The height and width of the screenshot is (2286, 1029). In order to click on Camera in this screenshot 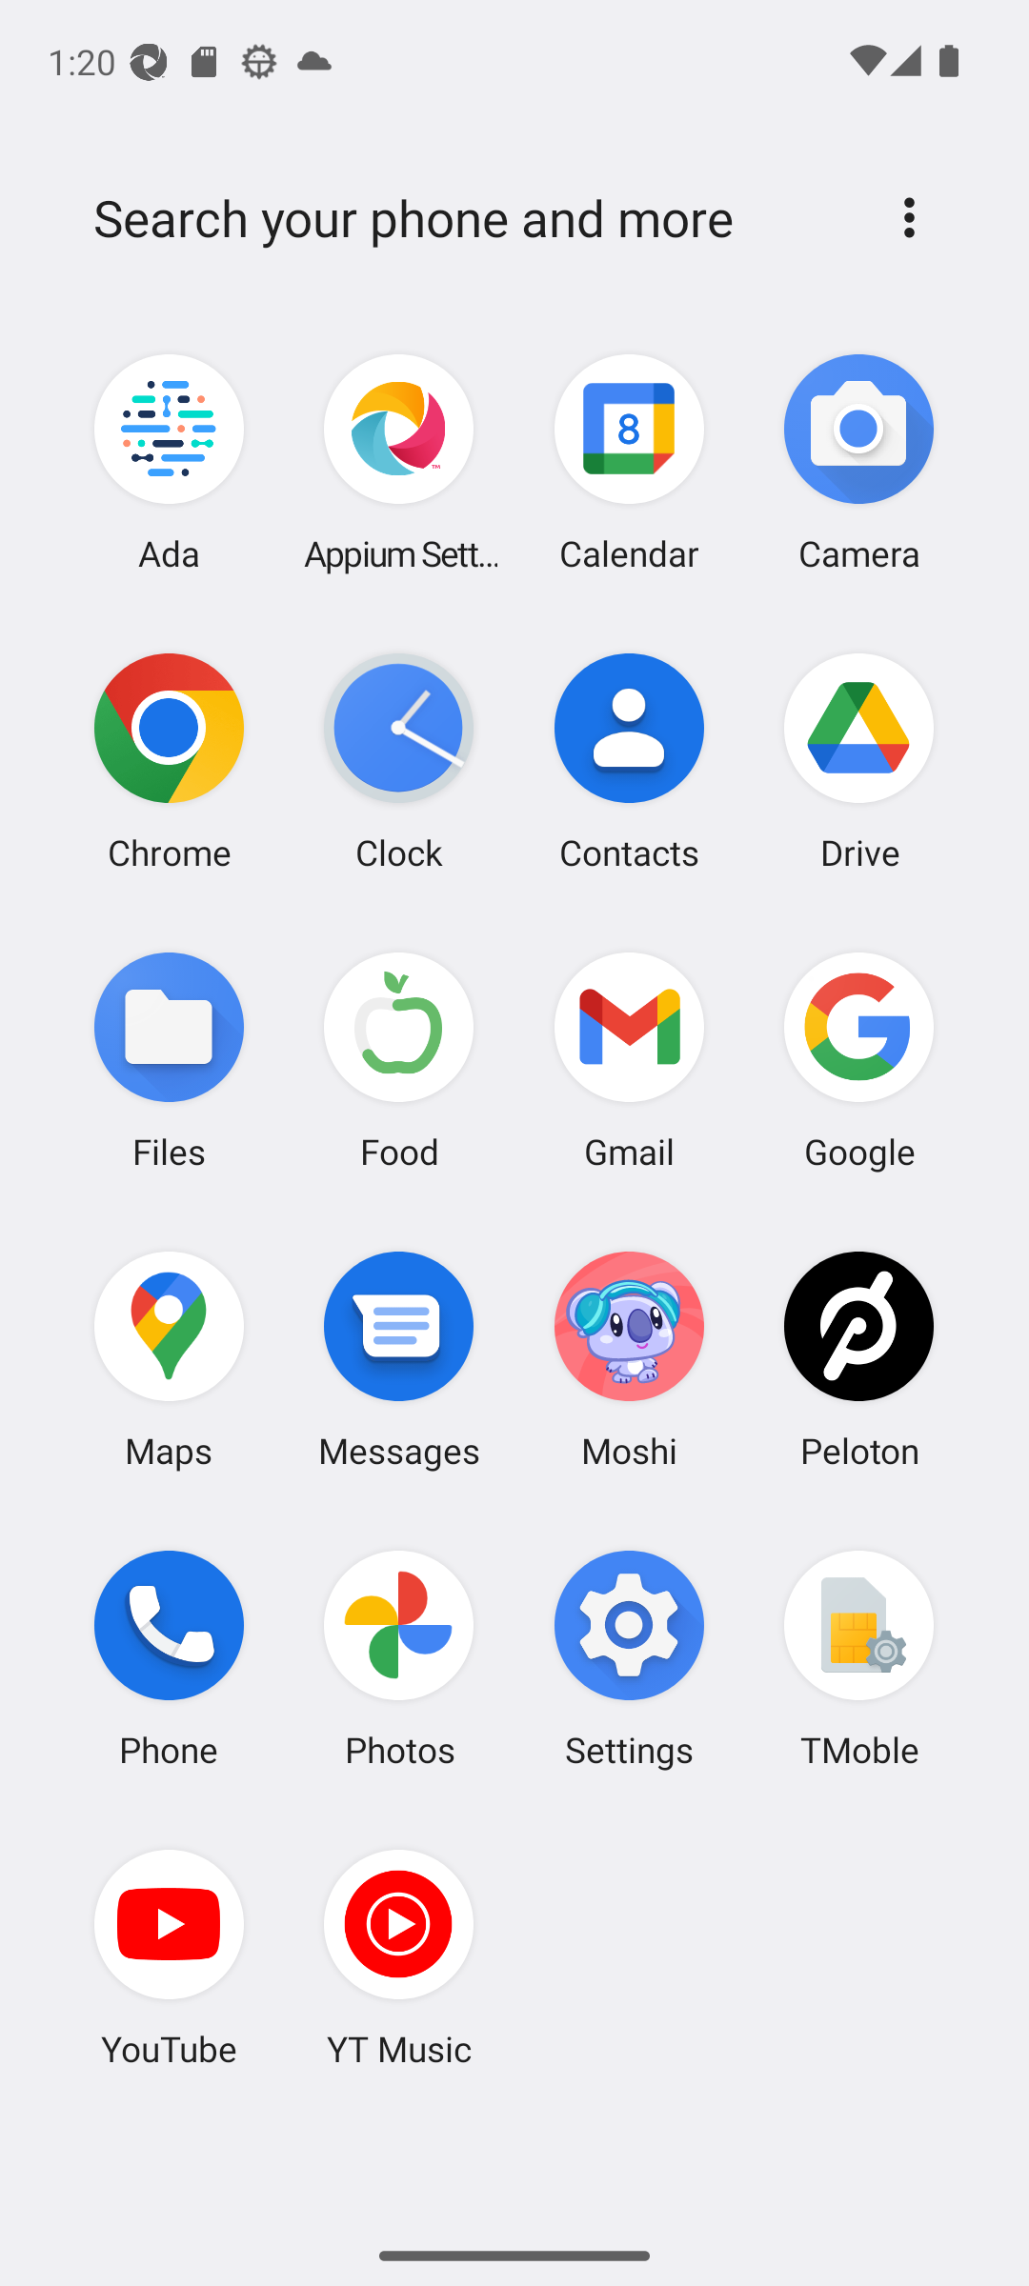, I will do `click(858, 463)`.